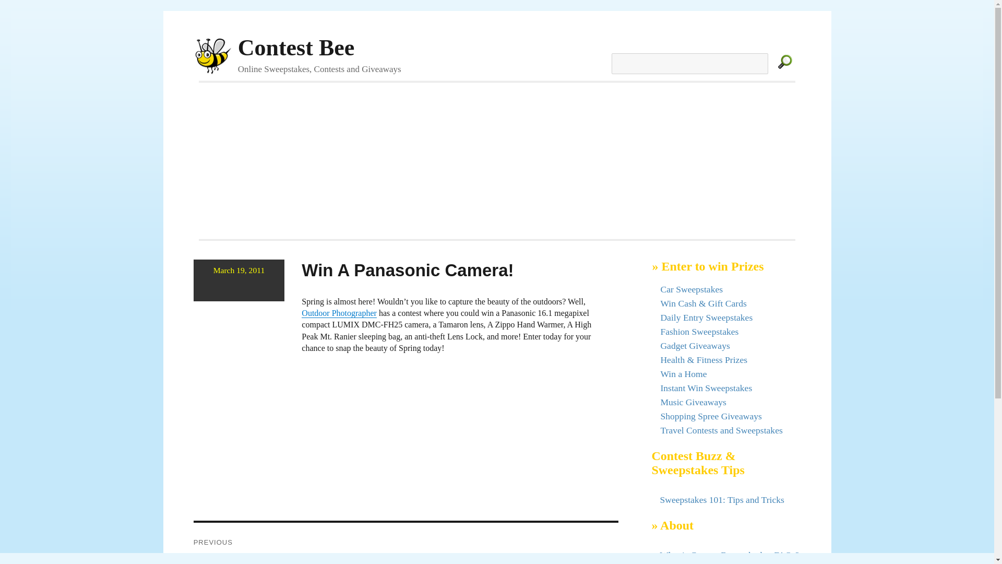 The image size is (1002, 564). I want to click on Win a Car!, so click(691, 289).